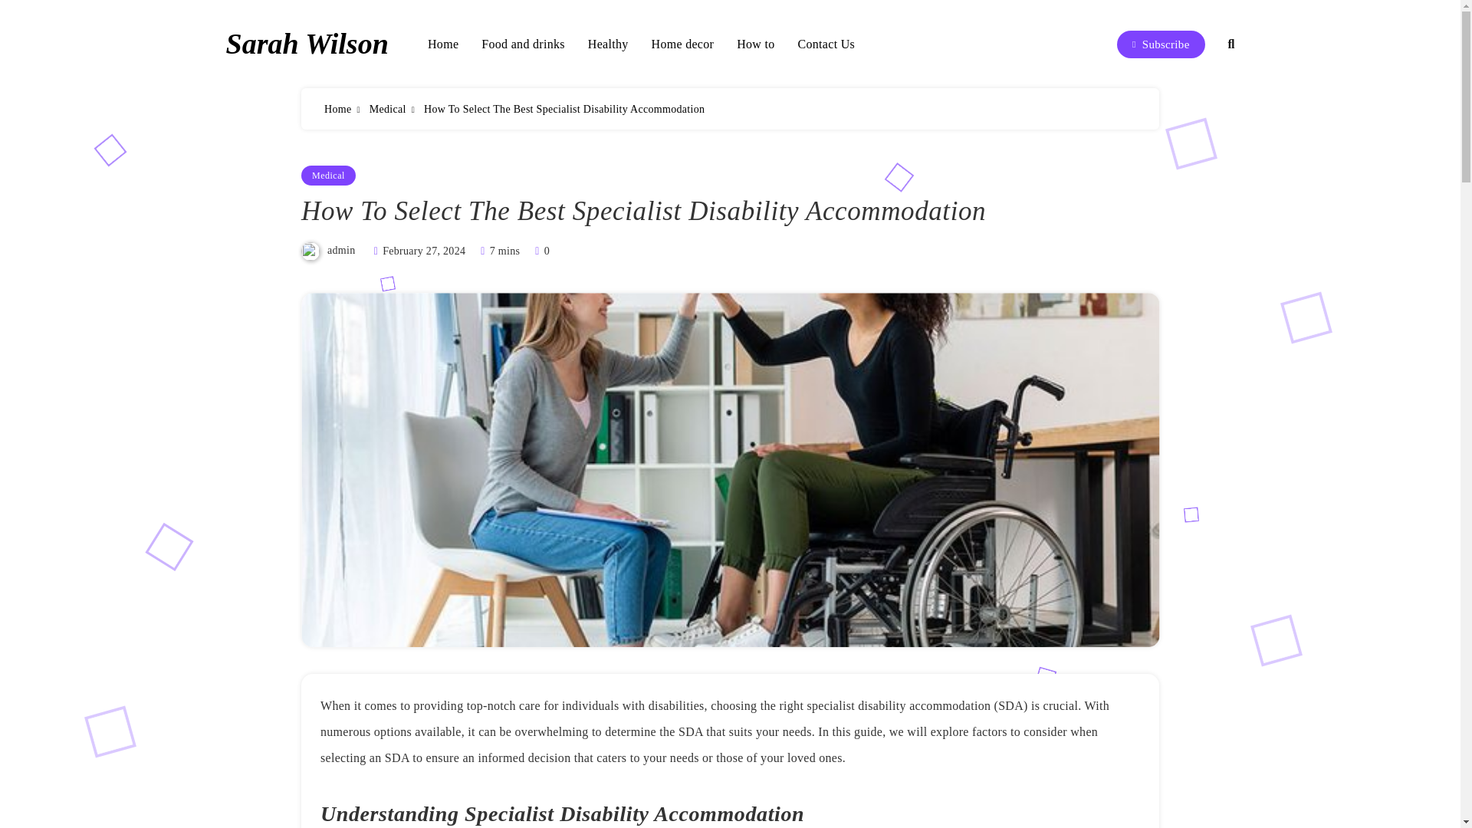 This screenshot has height=828, width=1472. Describe the element at coordinates (387, 109) in the screenshot. I see `Medical` at that location.